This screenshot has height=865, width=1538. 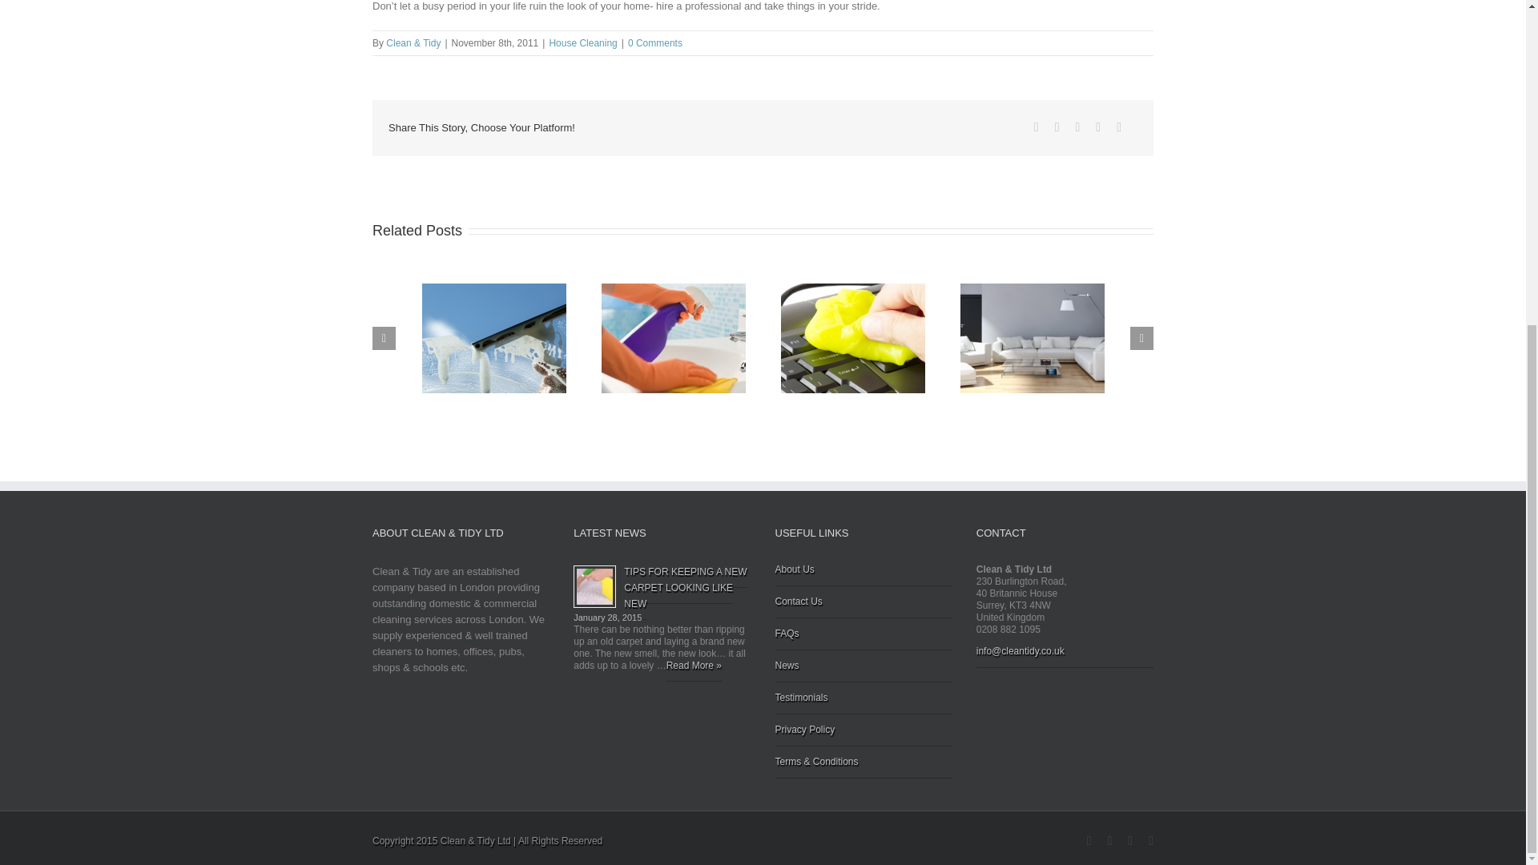 I want to click on Facebook, so click(x=1089, y=841).